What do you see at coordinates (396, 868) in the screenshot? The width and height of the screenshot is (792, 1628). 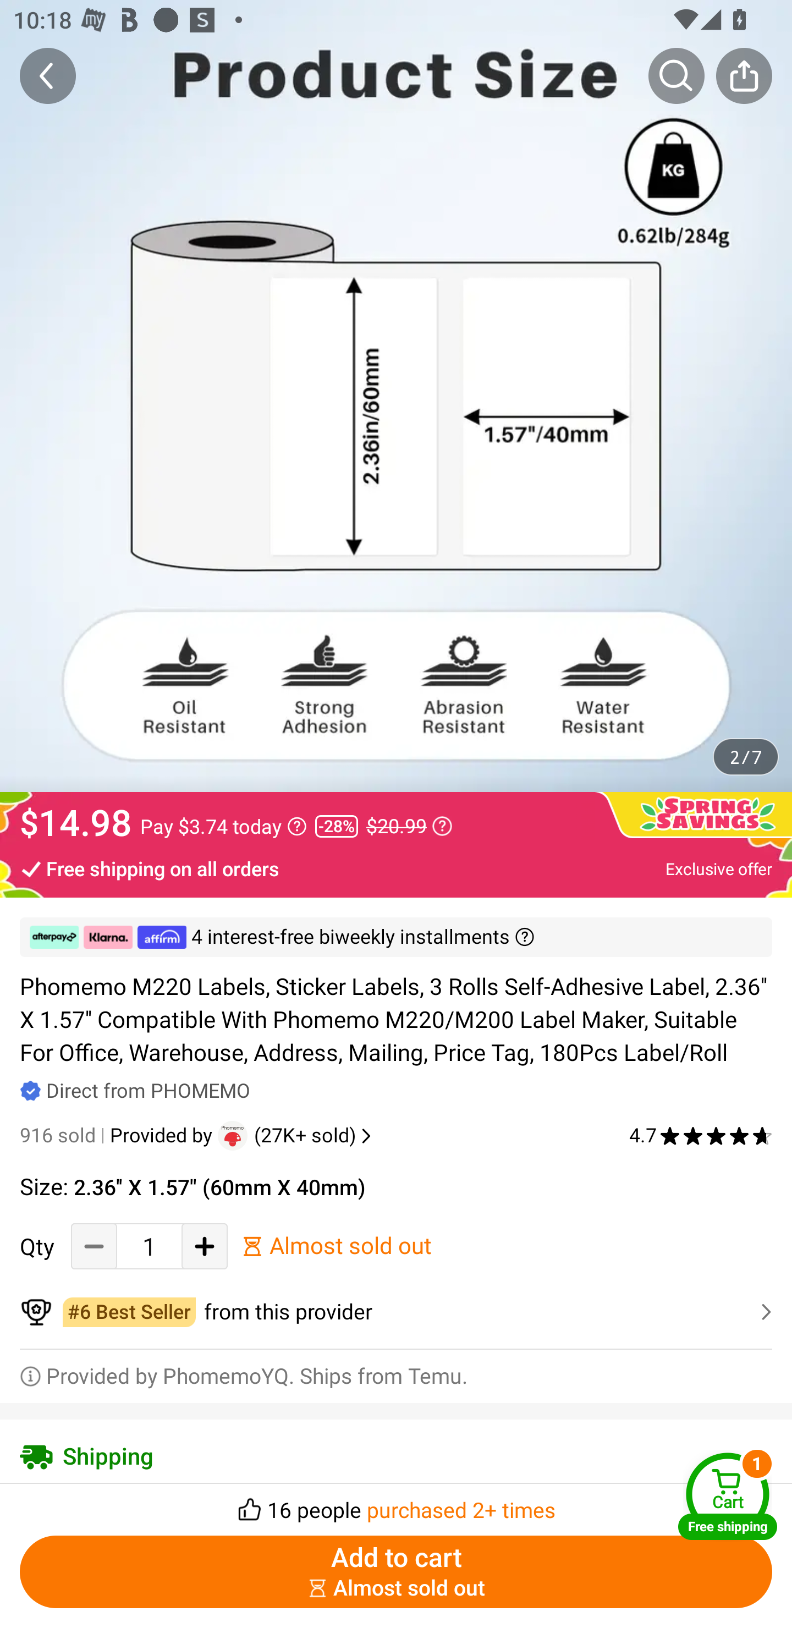 I see `Free shipping on all orders Exclusive offer` at bounding box center [396, 868].